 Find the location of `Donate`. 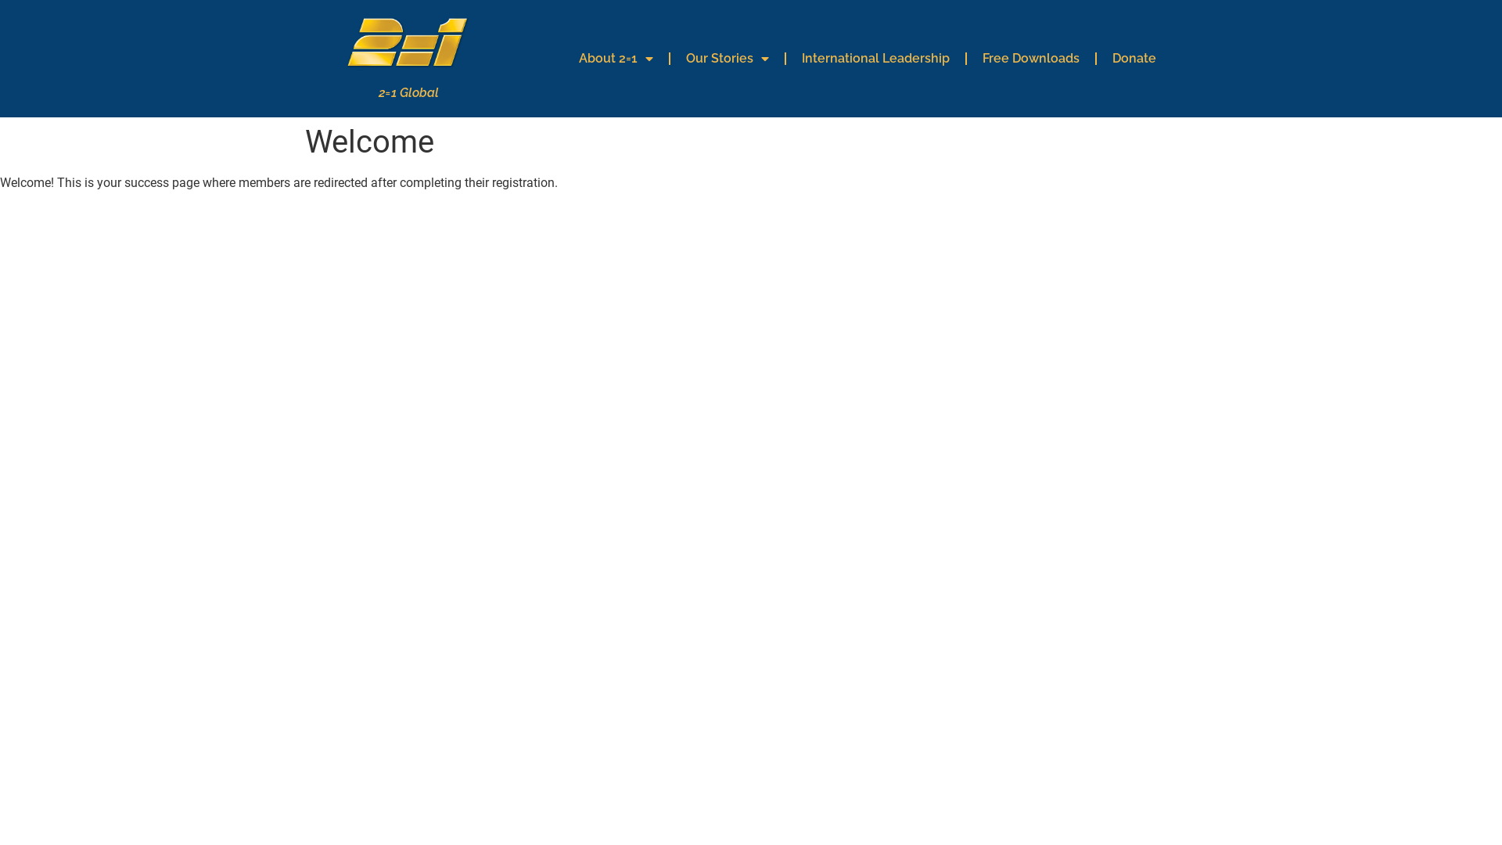

Donate is located at coordinates (1134, 59).